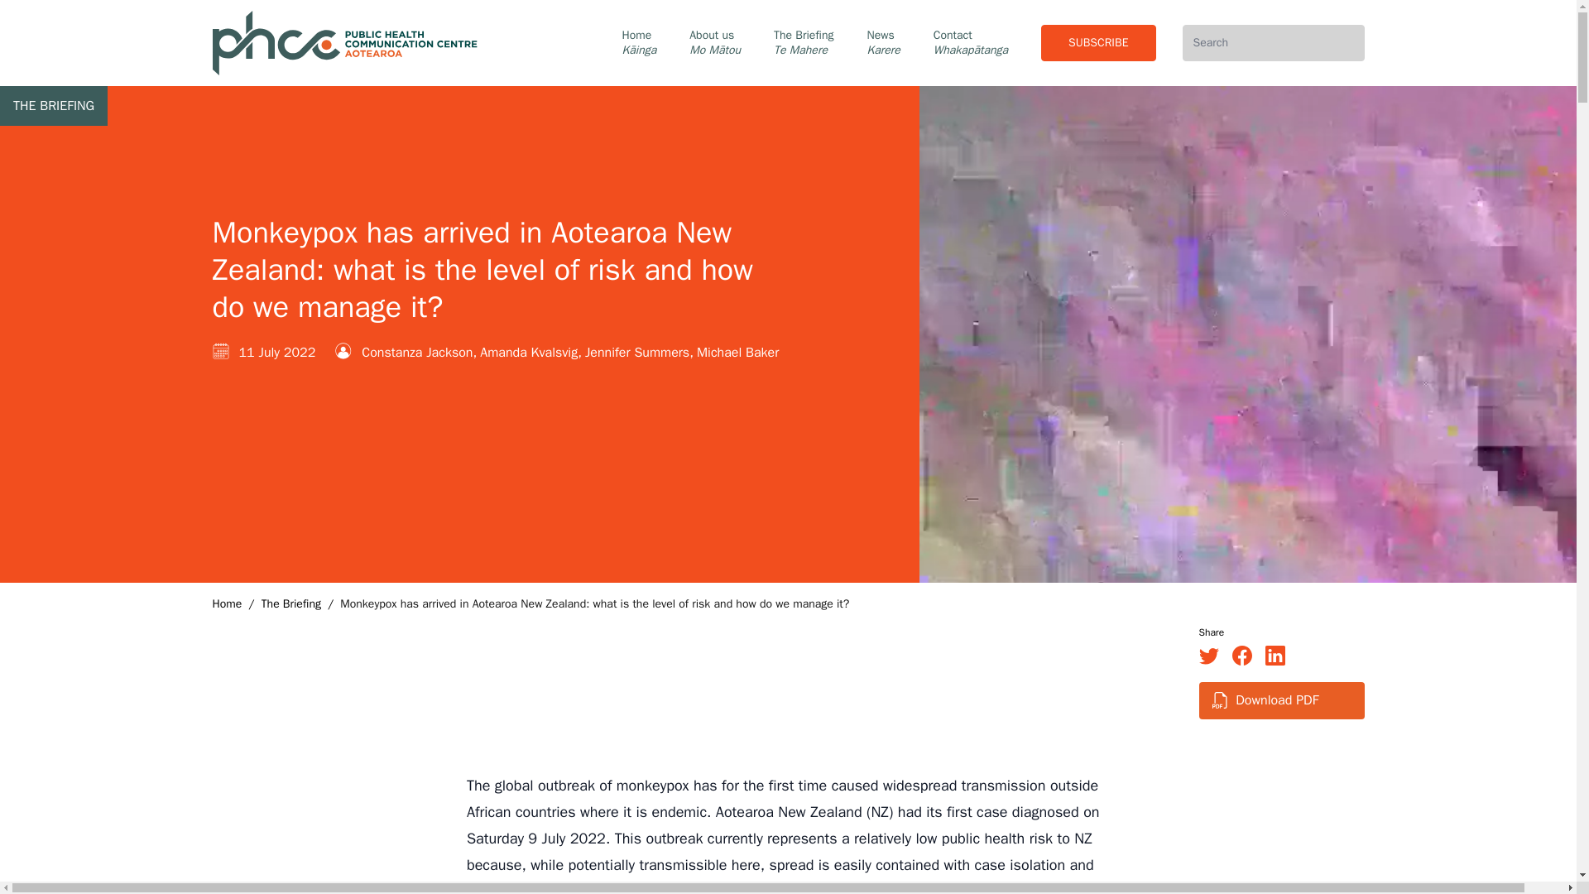 This screenshot has width=1589, height=894. I want to click on Share on Twitter, so click(1208, 655).